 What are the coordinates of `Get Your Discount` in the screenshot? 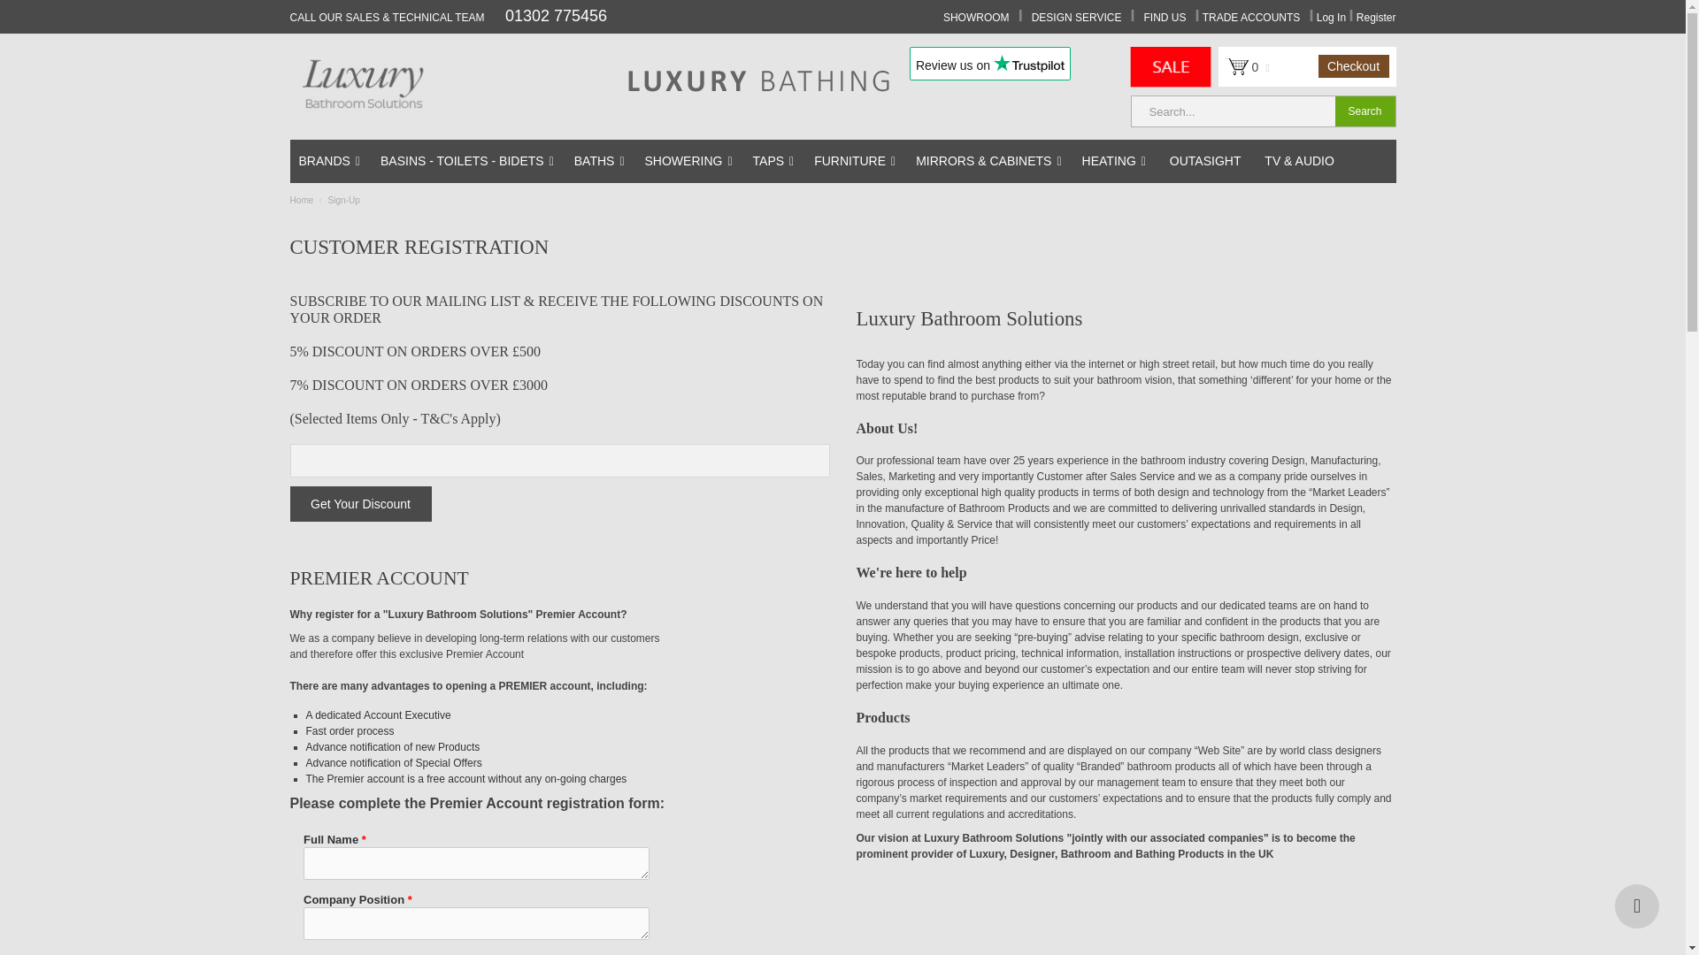 It's located at (361, 503).